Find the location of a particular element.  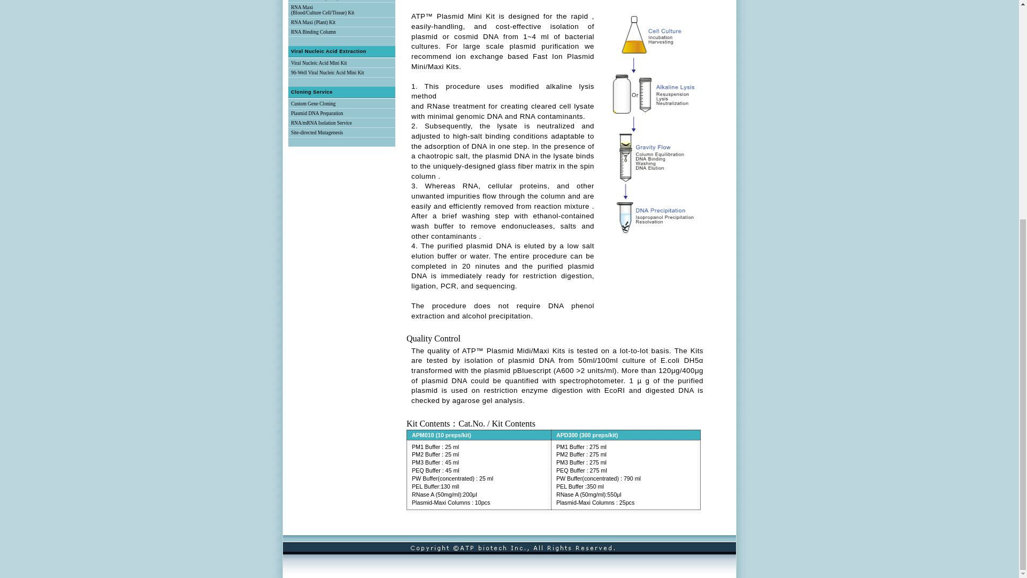

96-Well Viral Nucleic Acid Mini Kit is located at coordinates (327, 73).